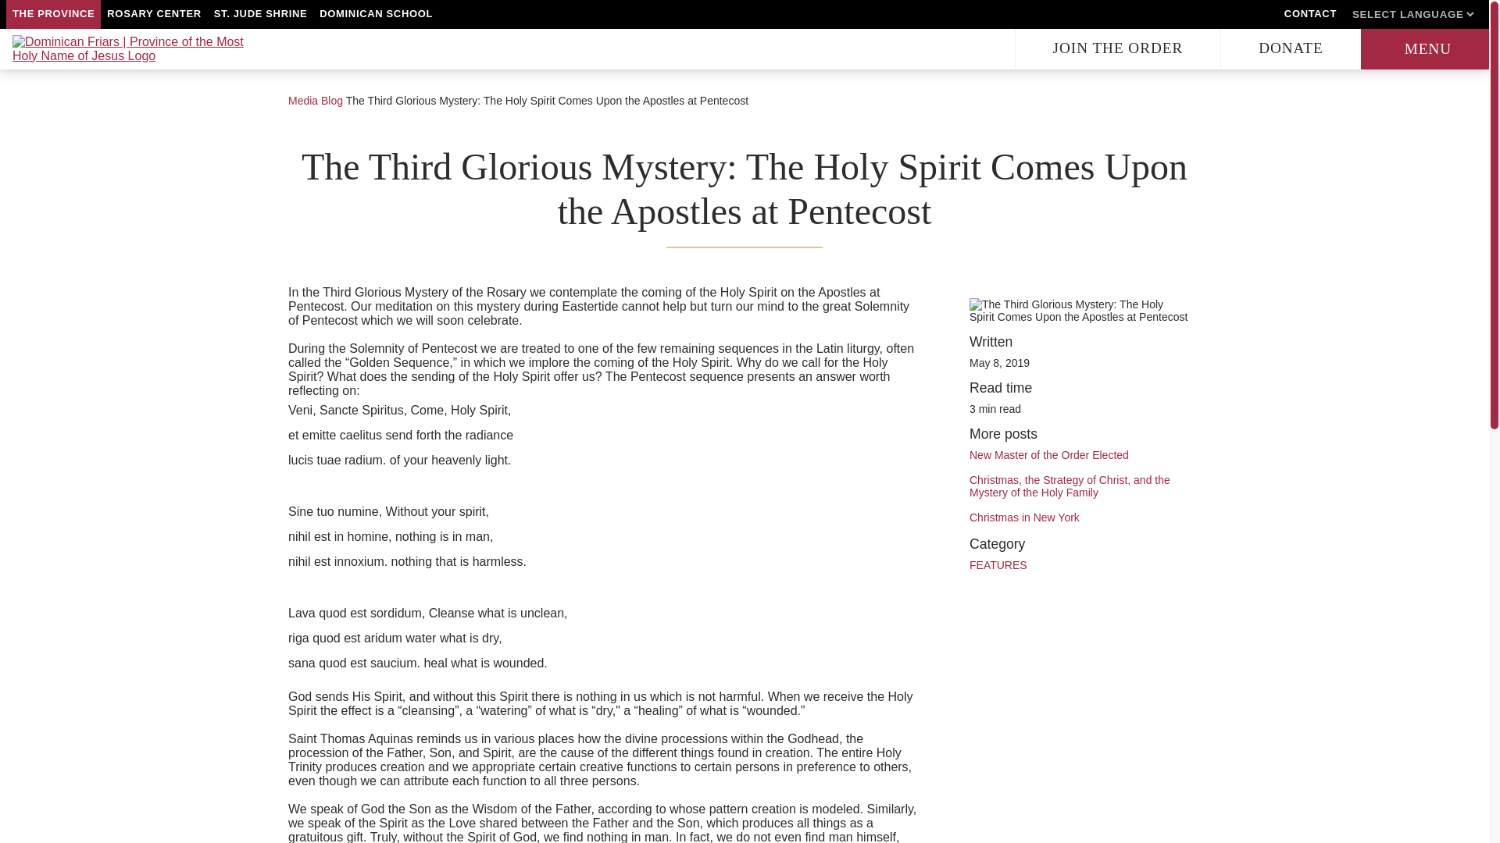 The width and height of the screenshot is (1500, 843). I want to click on ST. JUDE SHRINE, so click(261, 14).